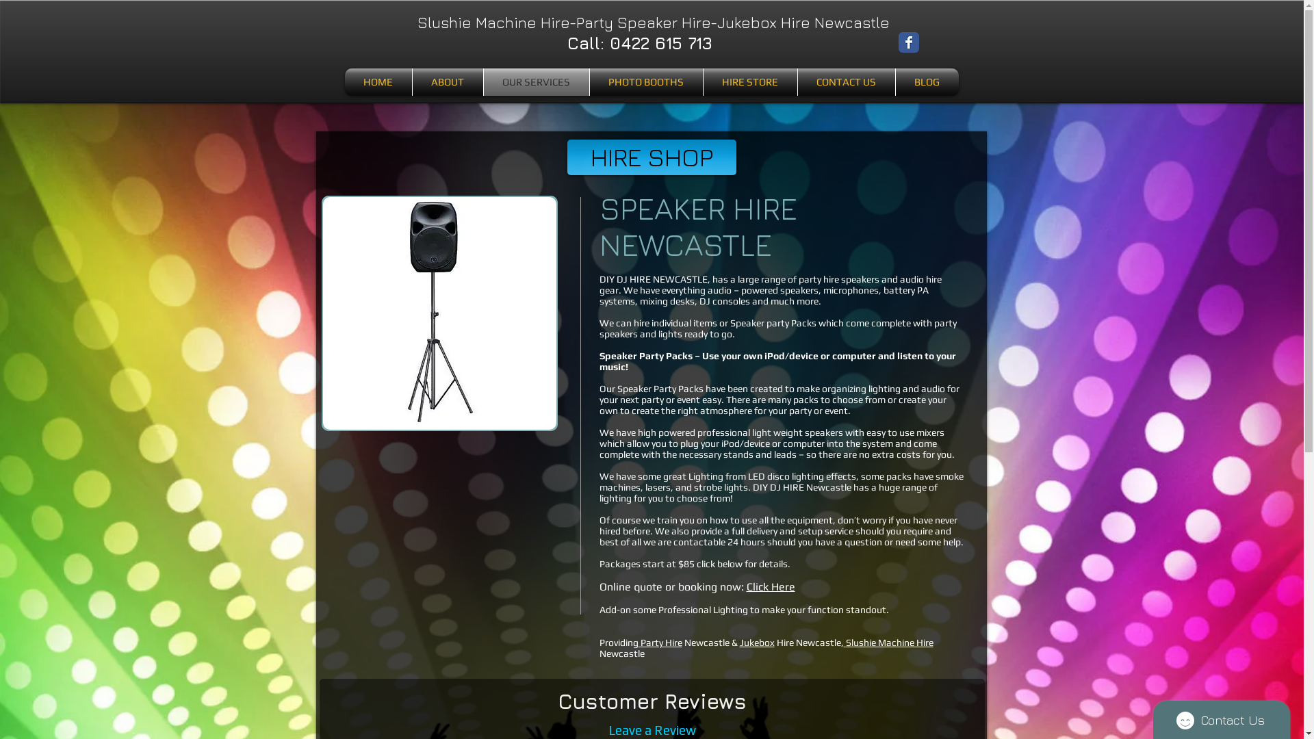  I want to click on Party Hire, so click(660, 643).